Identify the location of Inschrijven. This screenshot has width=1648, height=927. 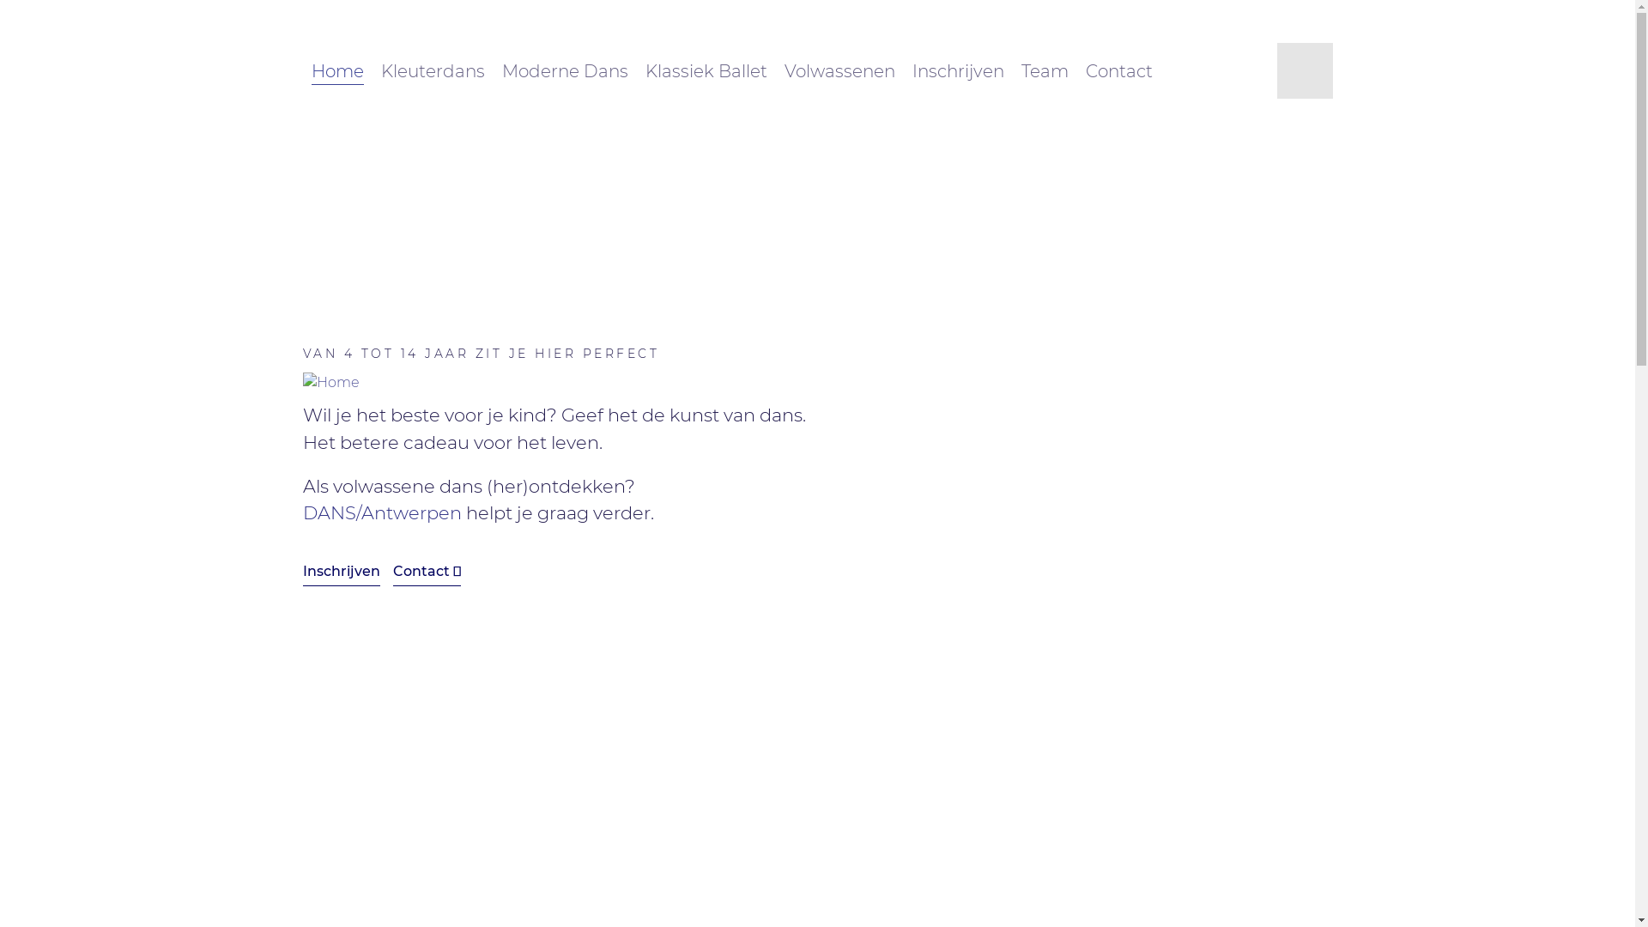
(341, 572).